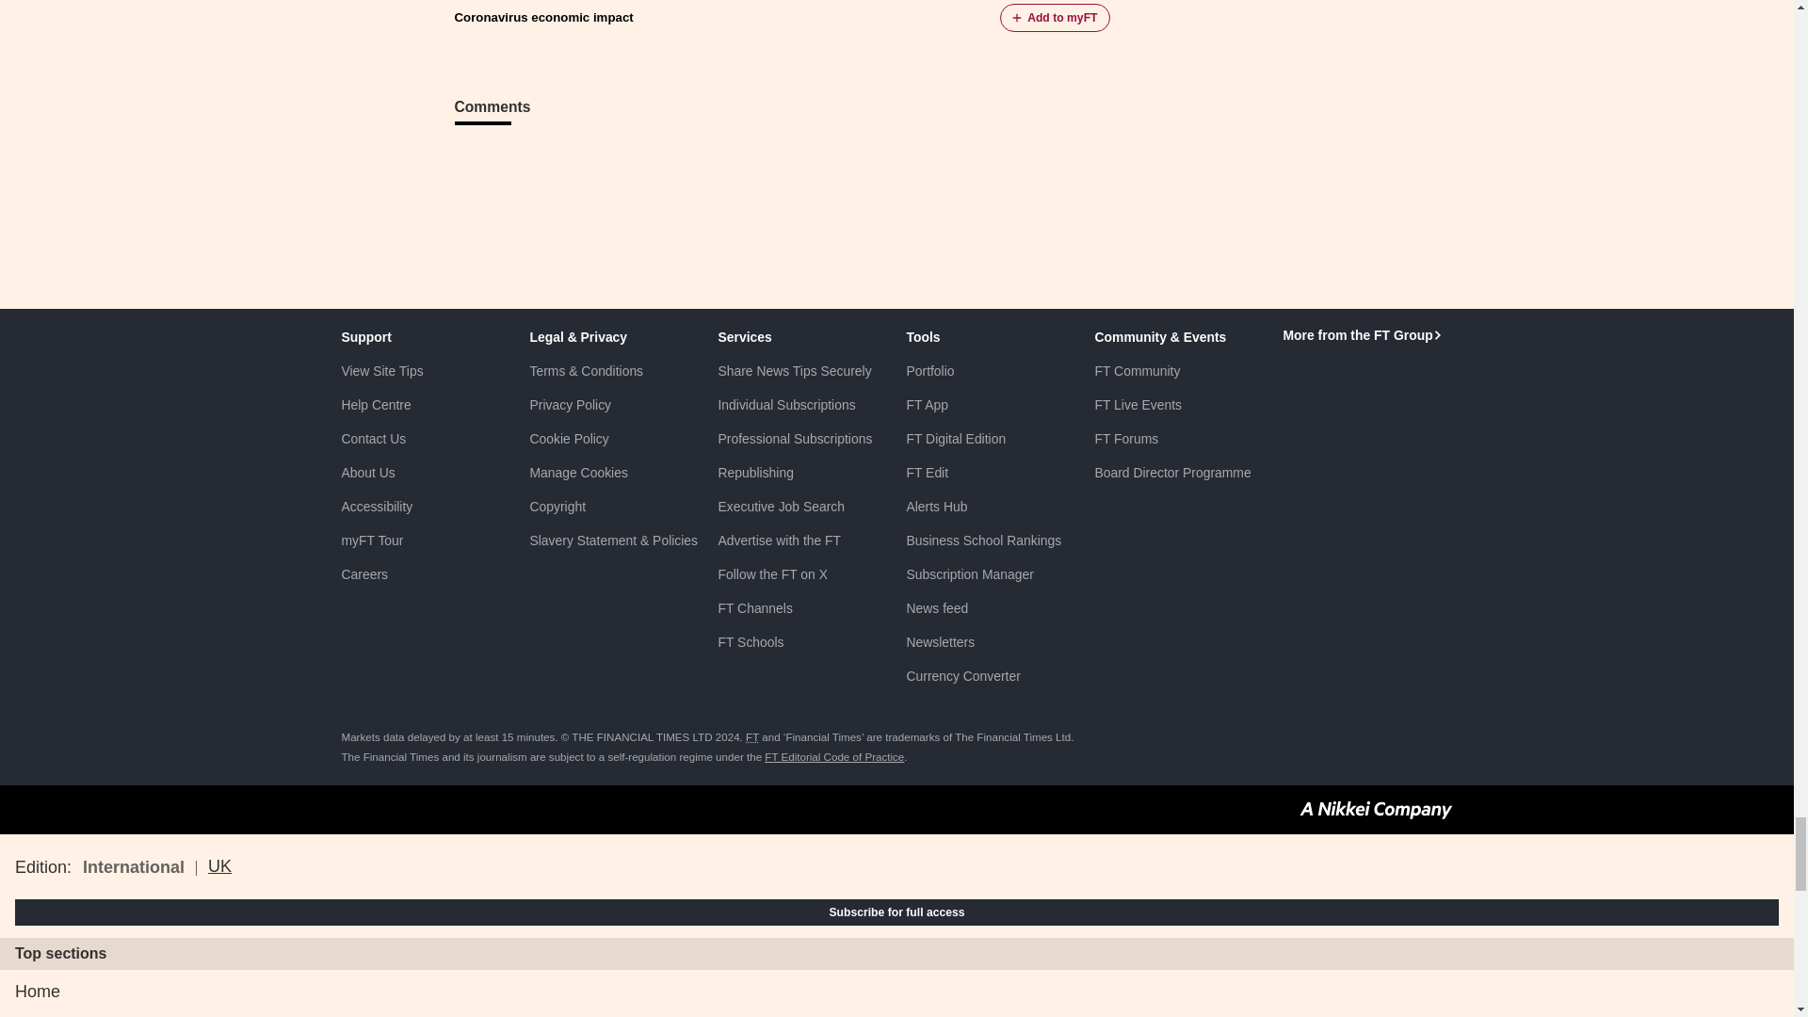 The image size is (1808, 1017). Describe the element at coordinates (1055, 17) in the screenshot. I see `Add Coronavirus economic impact to myFT` at that location.